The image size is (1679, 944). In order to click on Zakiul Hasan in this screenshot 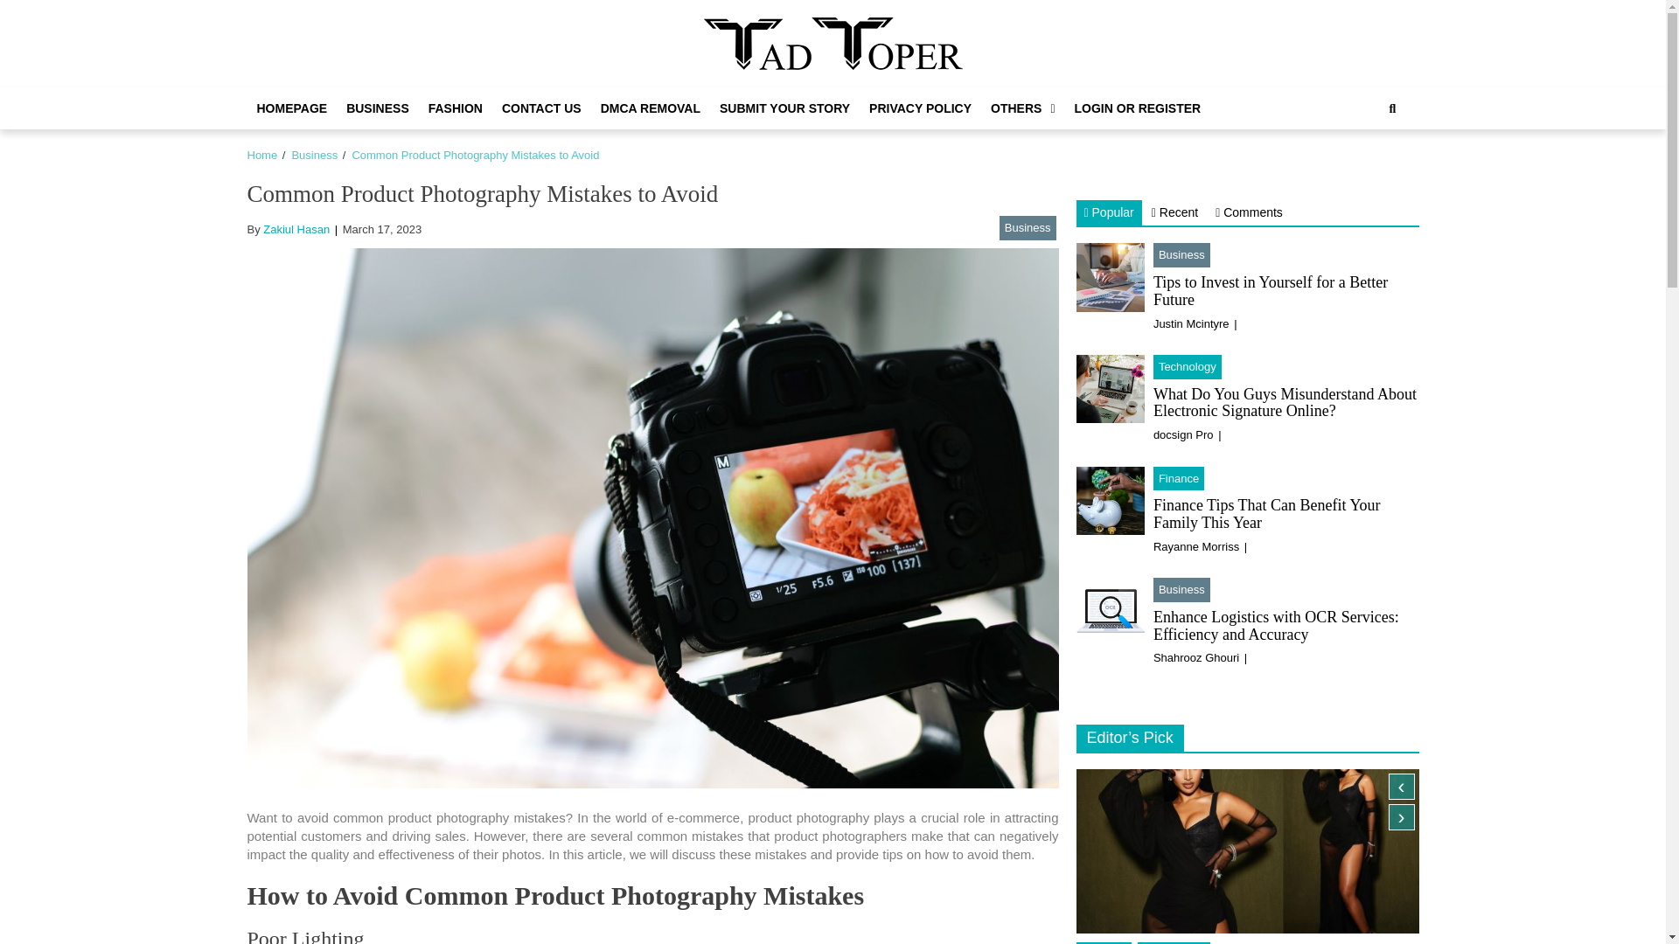, I will do `click(296, 229)`.